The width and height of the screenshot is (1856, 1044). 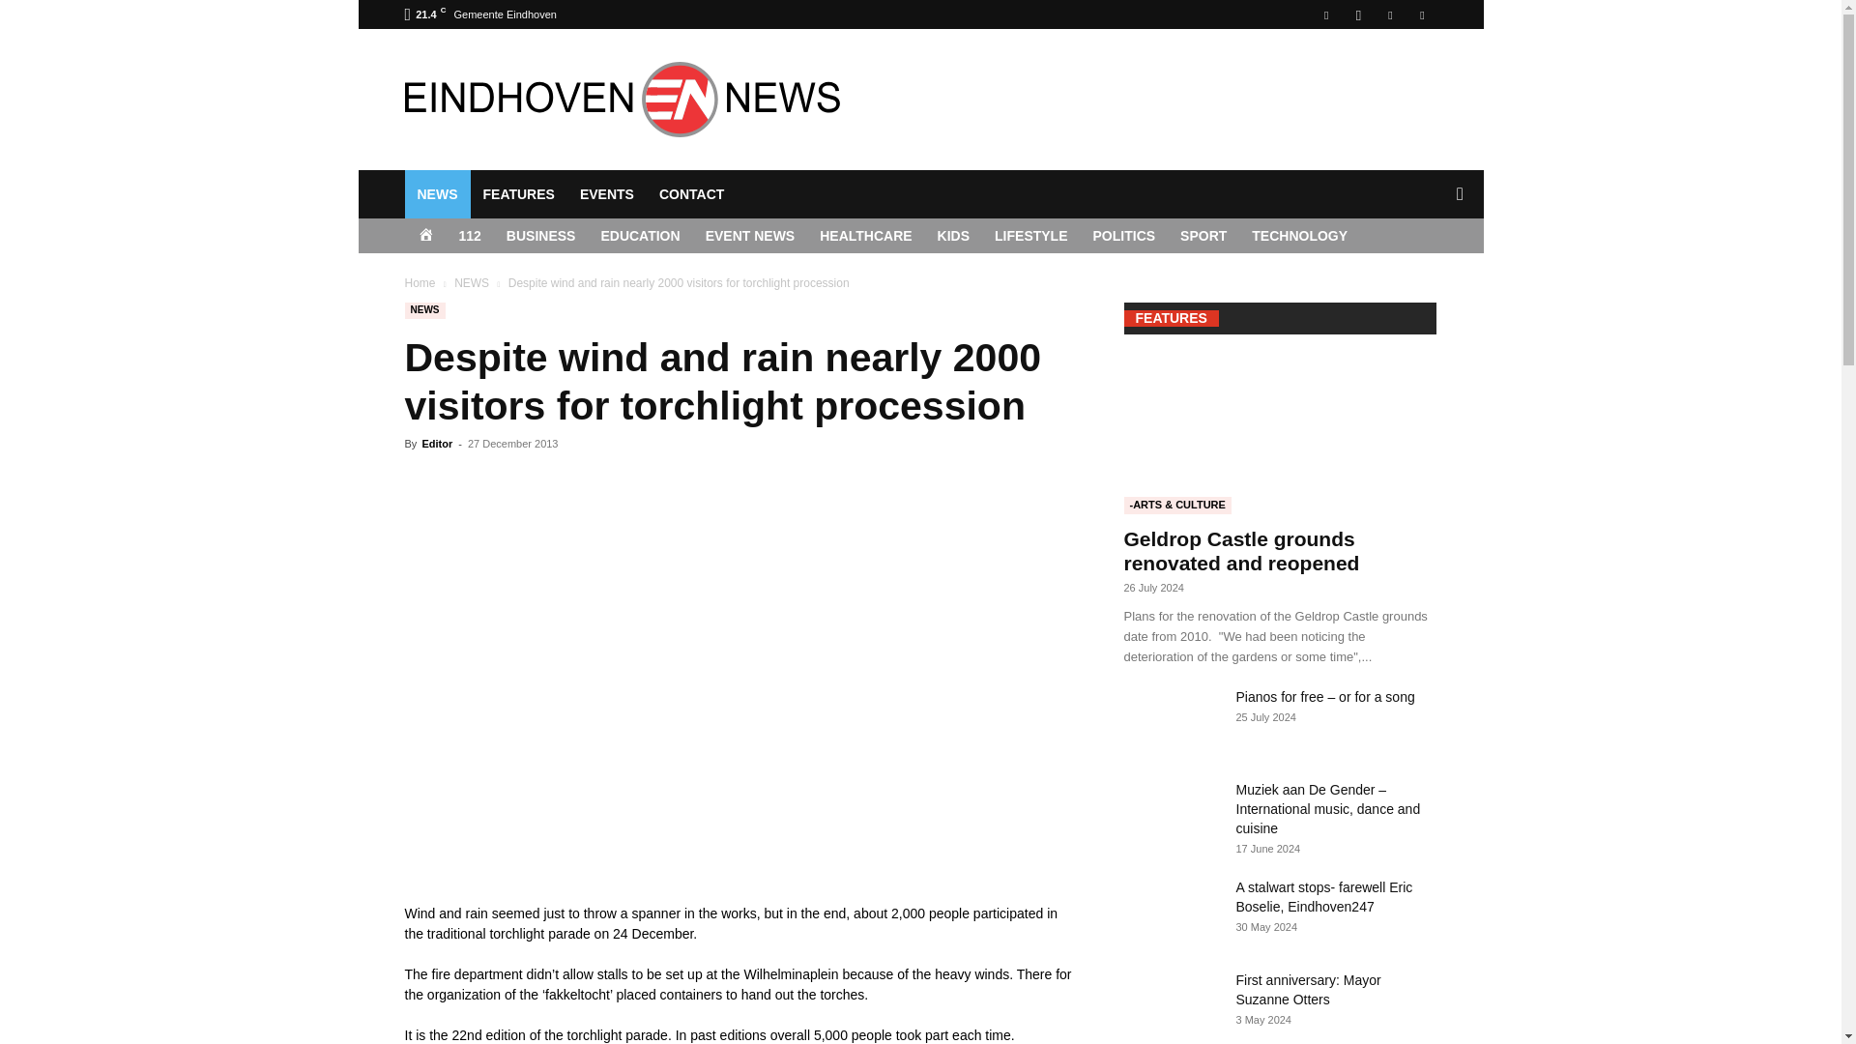 What do you see at coordinates (1358, 14) in the screenshot?
I see `Instagram` at bounding box center [1358, 14].